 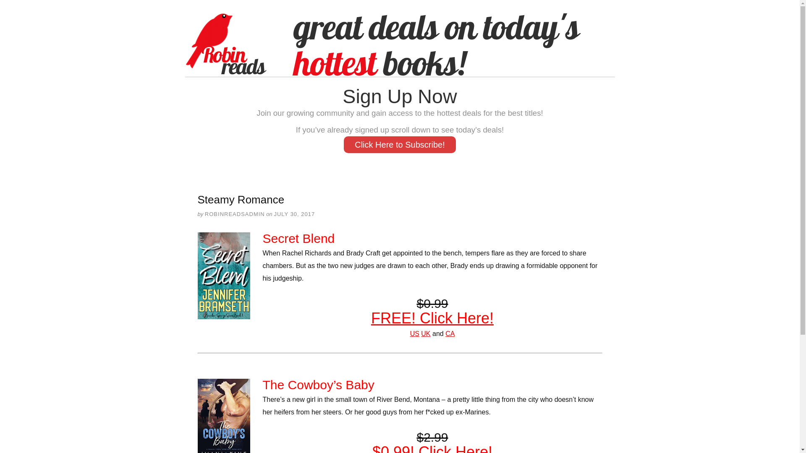 What do you see at coordinates (450, 333) in the screenshot?
I see `CA` at bounding box center [450, 333].